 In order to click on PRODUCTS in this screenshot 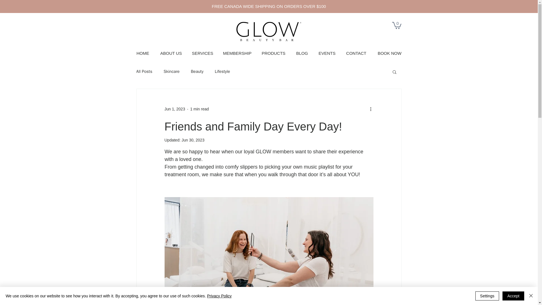, I will do `click(273, 53)`.